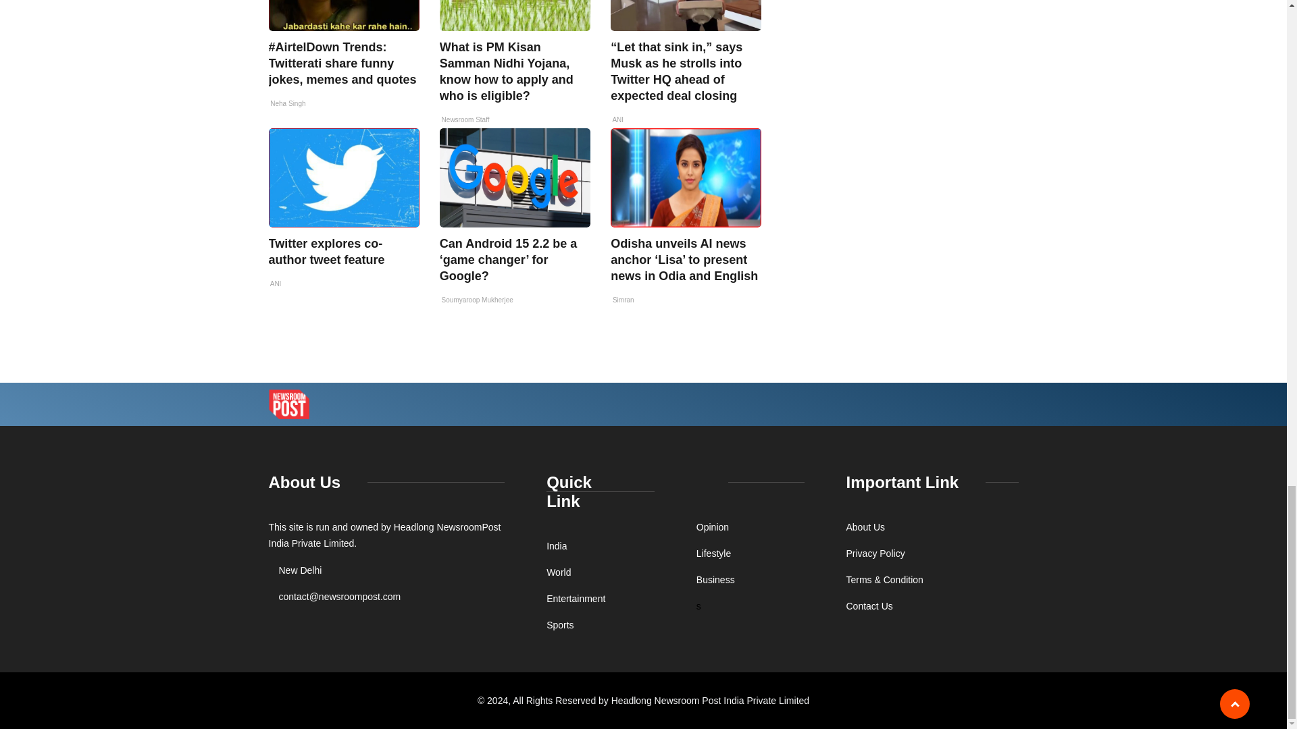  Describe the element at coordinates (343, 178) in the screenshot. I see `Twitter explores co-author tweet feature` at that location.